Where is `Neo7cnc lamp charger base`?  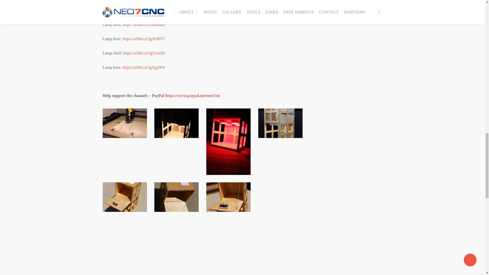 Neo7cnc lamp charger base is located at coordinates (125, 124).